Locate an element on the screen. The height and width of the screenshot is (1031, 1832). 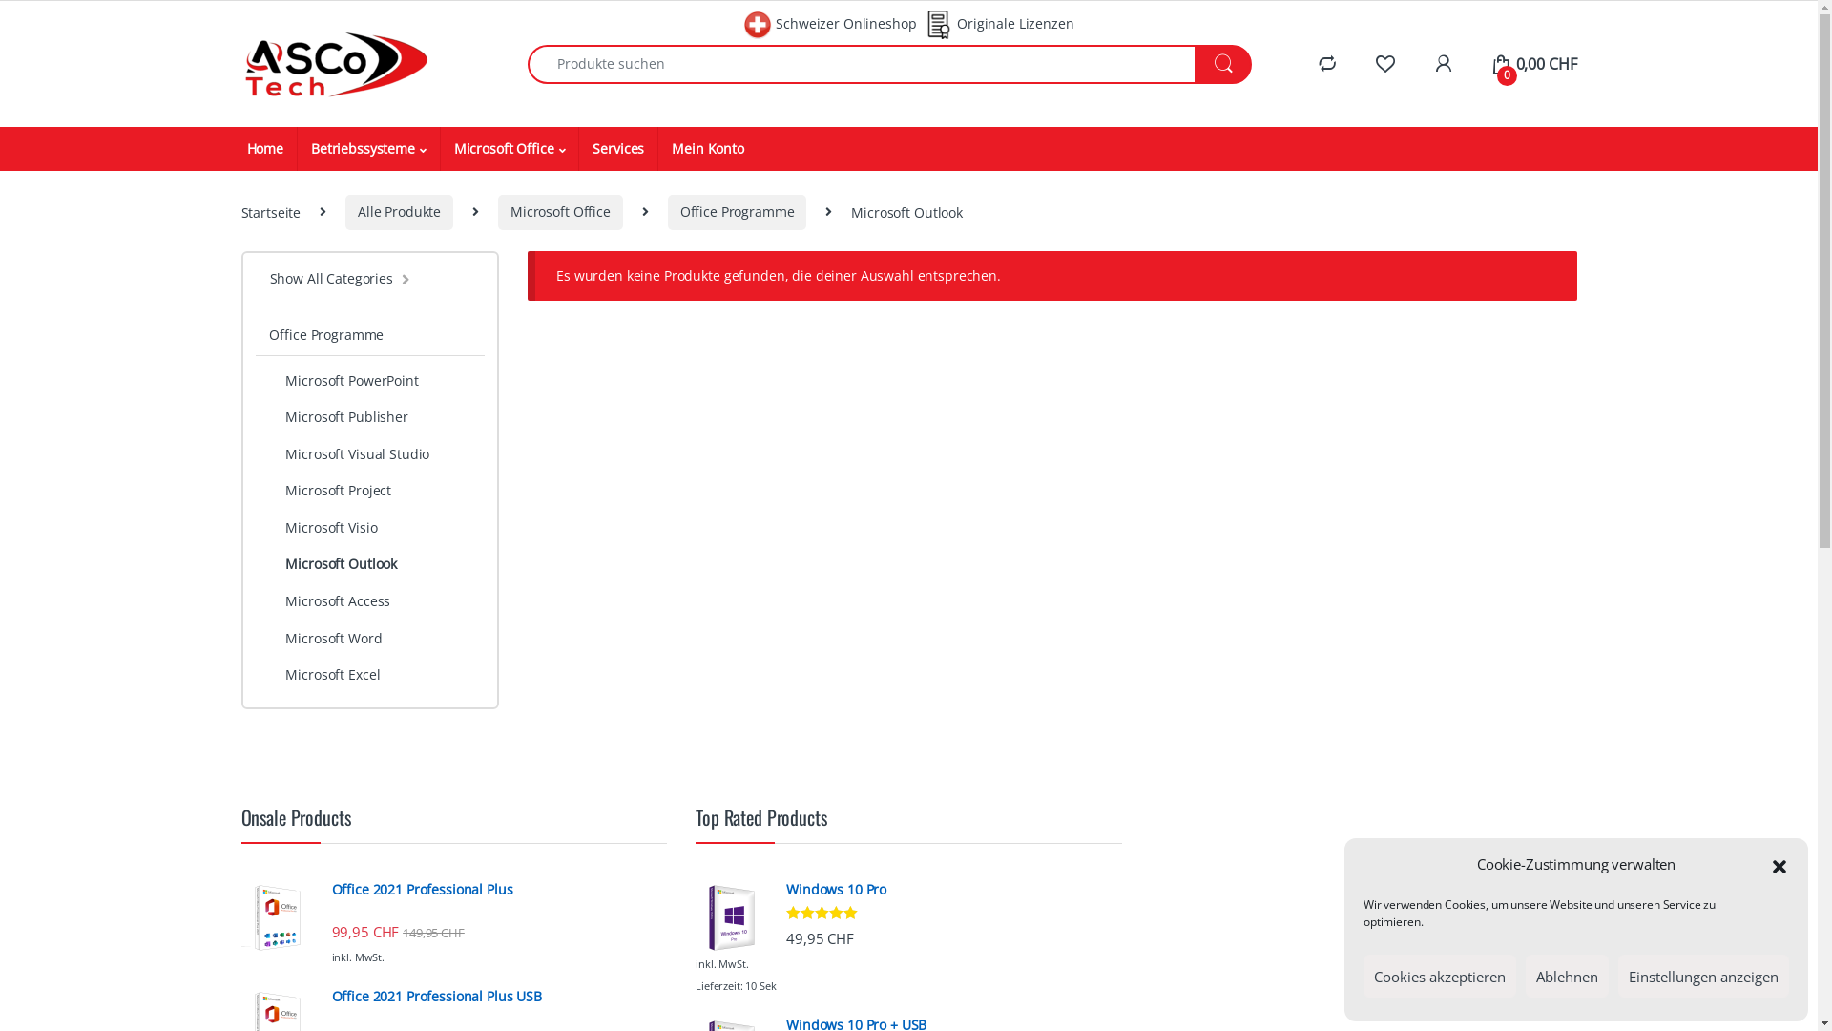
Microsoft Outlook is located at coordinates (370, 566).